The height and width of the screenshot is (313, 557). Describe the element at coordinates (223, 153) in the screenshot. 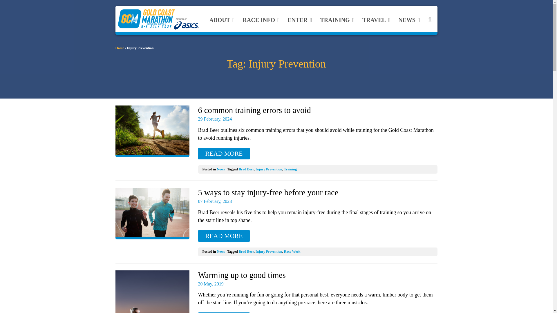

I see `Read: 6 common training errors to avoid` at that location.